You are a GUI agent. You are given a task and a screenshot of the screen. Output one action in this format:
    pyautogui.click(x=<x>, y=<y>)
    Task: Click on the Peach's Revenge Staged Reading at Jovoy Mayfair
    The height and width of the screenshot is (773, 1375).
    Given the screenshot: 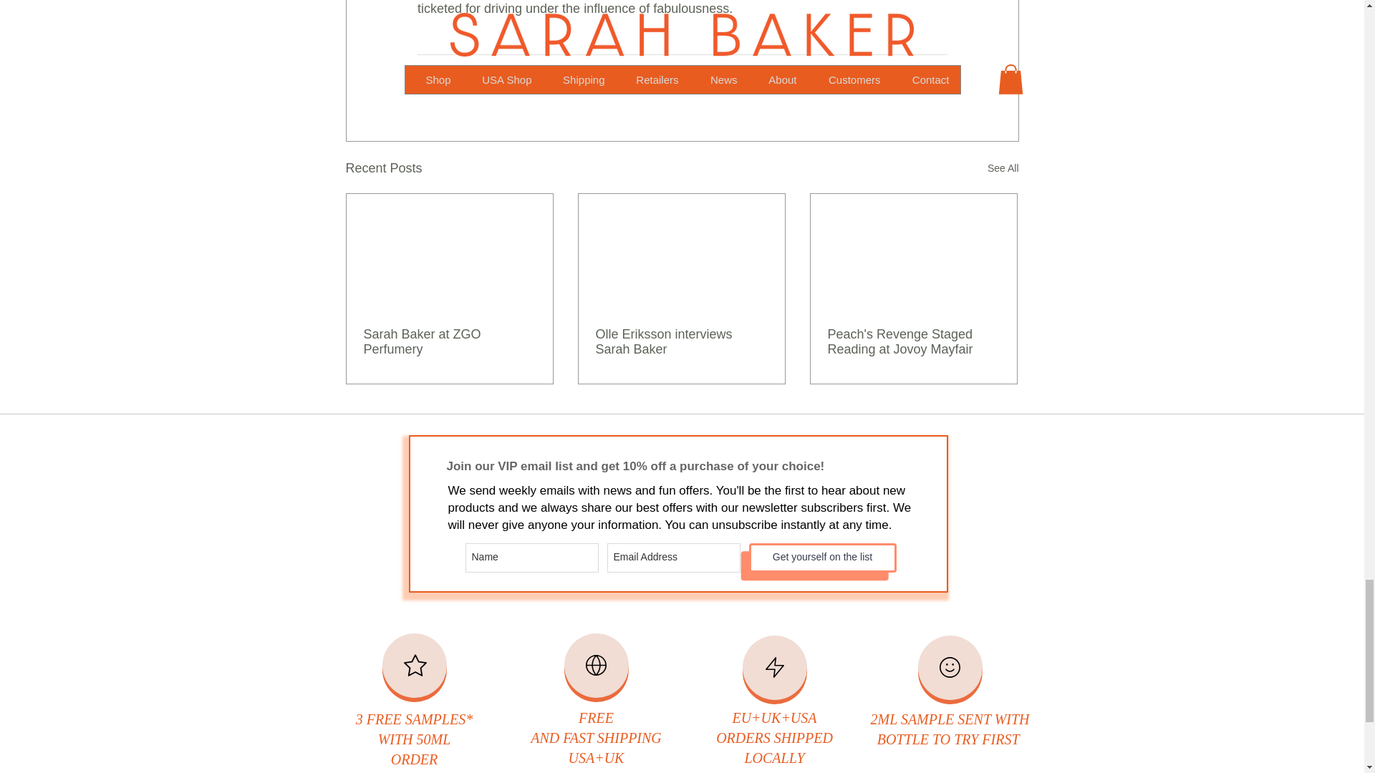 What is the action you would take?
    pyautogui.click(x=913, y=341)
    